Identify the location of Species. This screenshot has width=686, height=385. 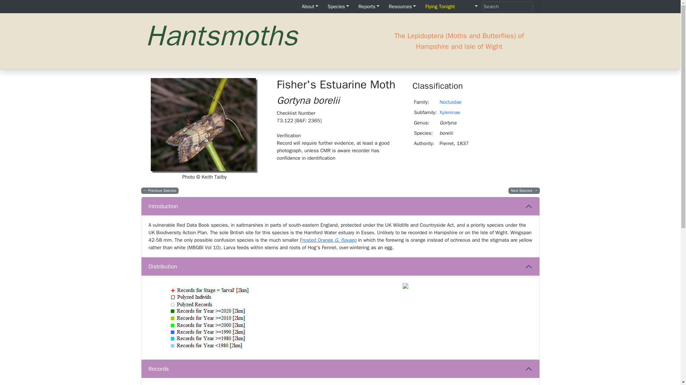
(338, 6).